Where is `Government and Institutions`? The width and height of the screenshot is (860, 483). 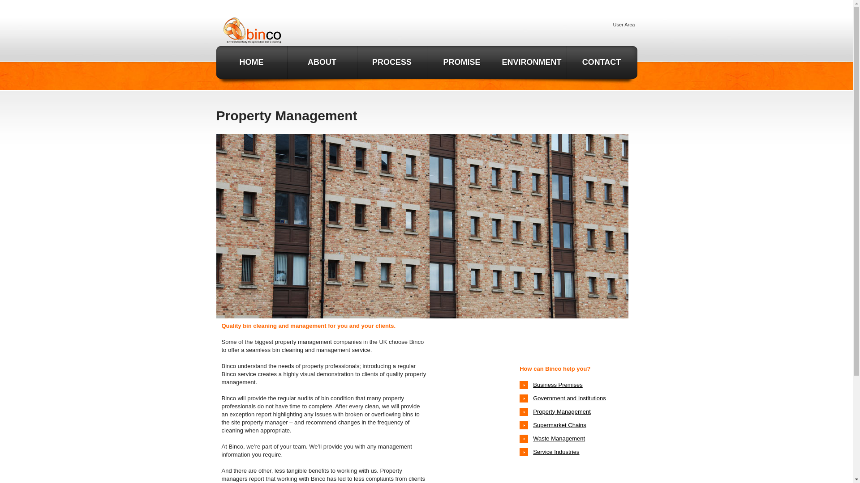 Government and Institutions is located at coordinates (570, 398).